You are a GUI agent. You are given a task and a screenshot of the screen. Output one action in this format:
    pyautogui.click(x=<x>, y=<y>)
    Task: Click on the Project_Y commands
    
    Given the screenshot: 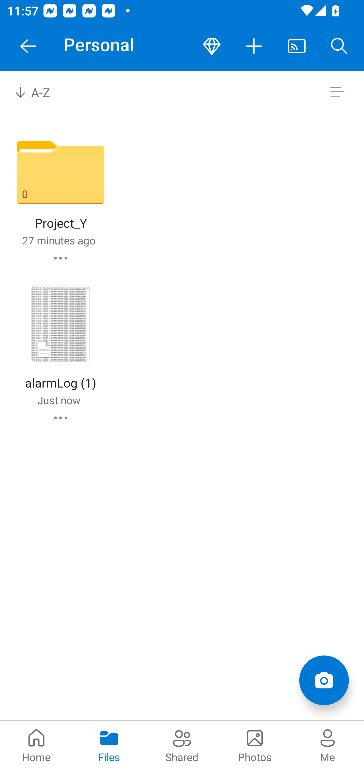 What is the action you would take?
    pyautogui.click(x=61, y=258)
    